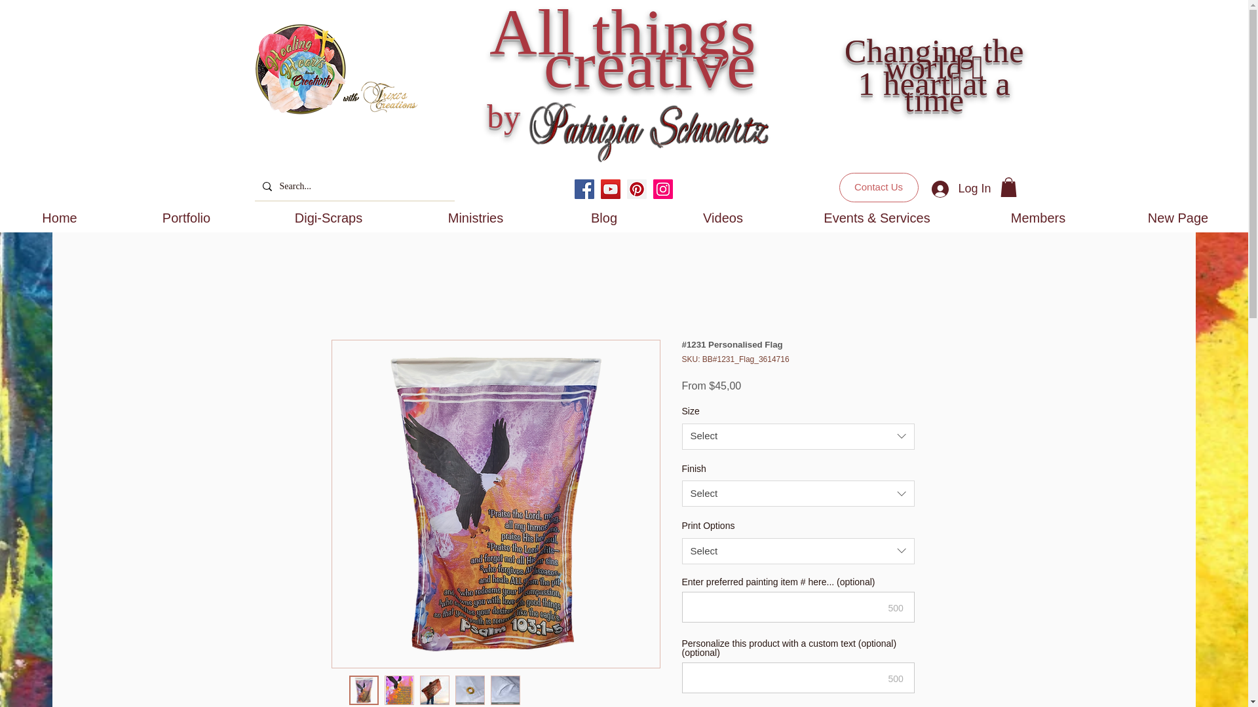  I want to click on Ministries, so click(476, 218).